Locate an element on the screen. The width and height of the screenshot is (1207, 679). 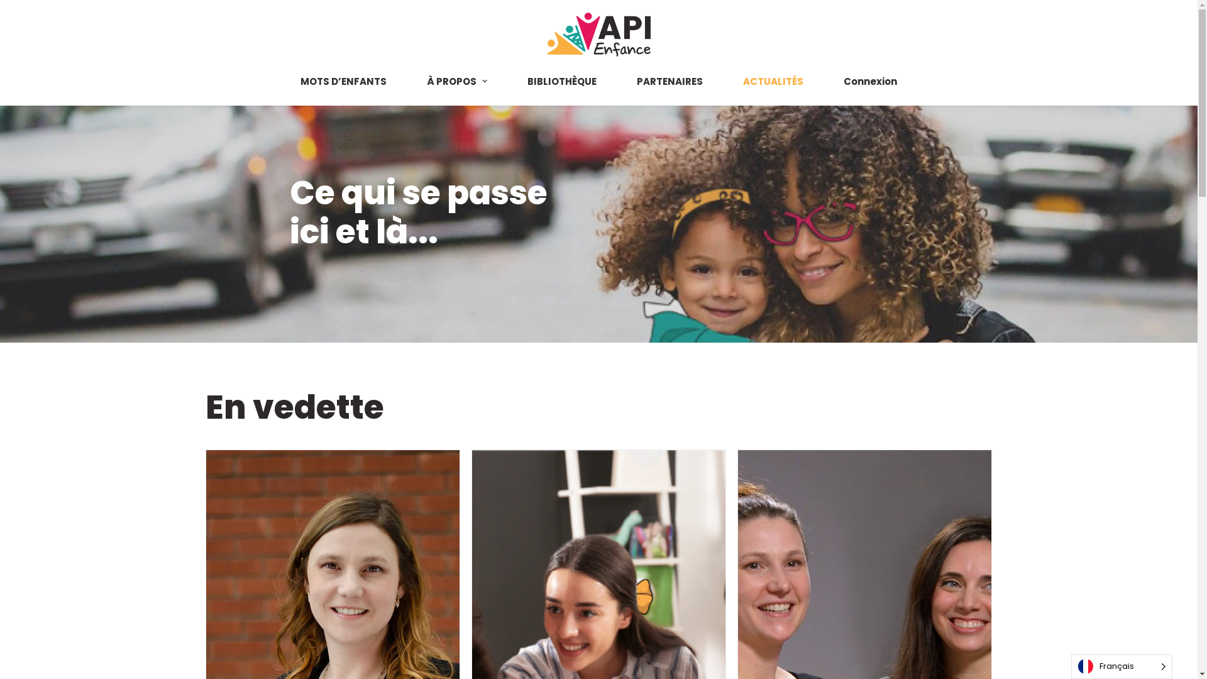
Connexion is located at coordinates (861, 80).